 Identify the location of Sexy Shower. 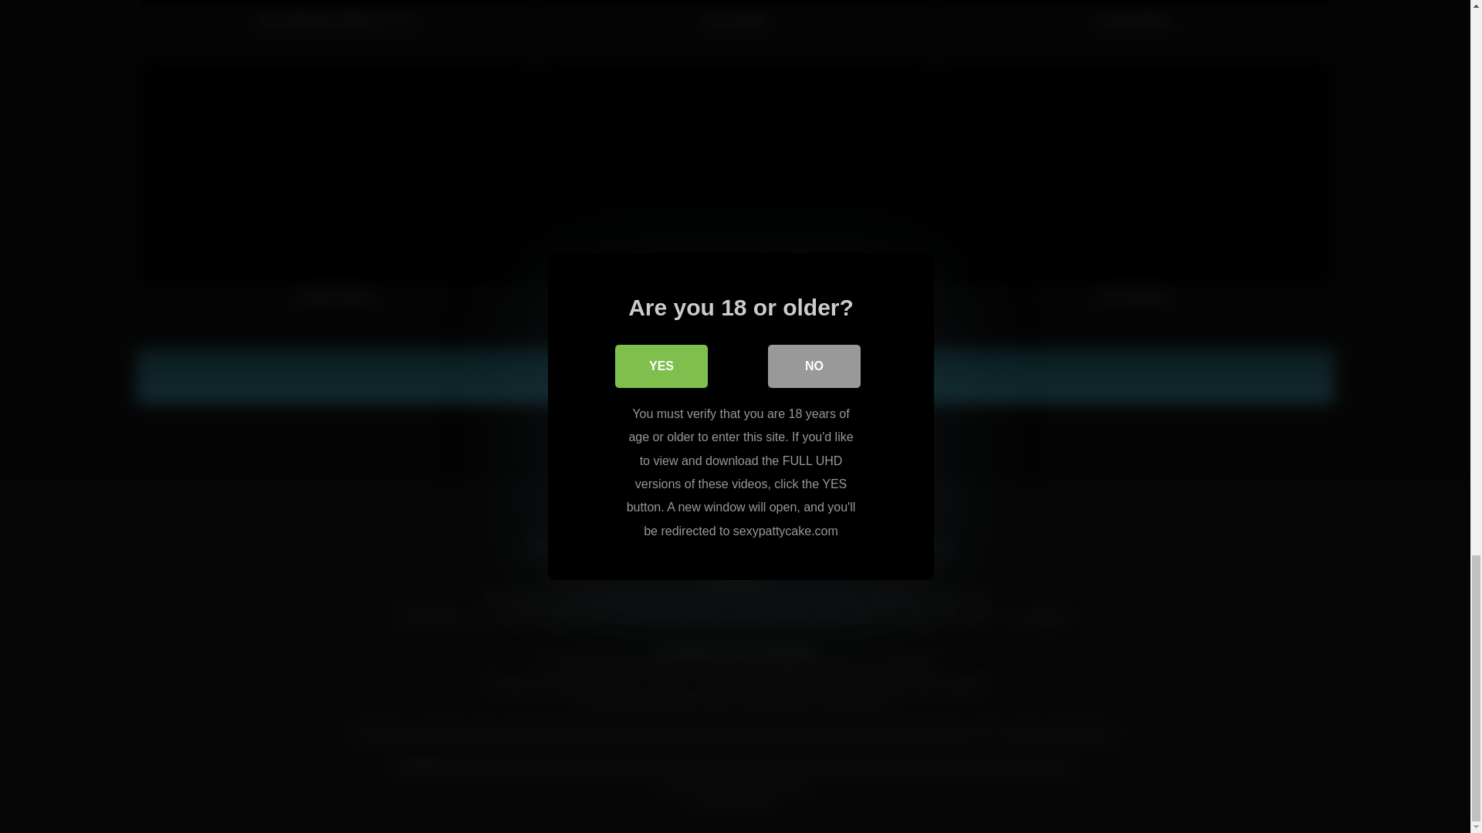
(735, 22).